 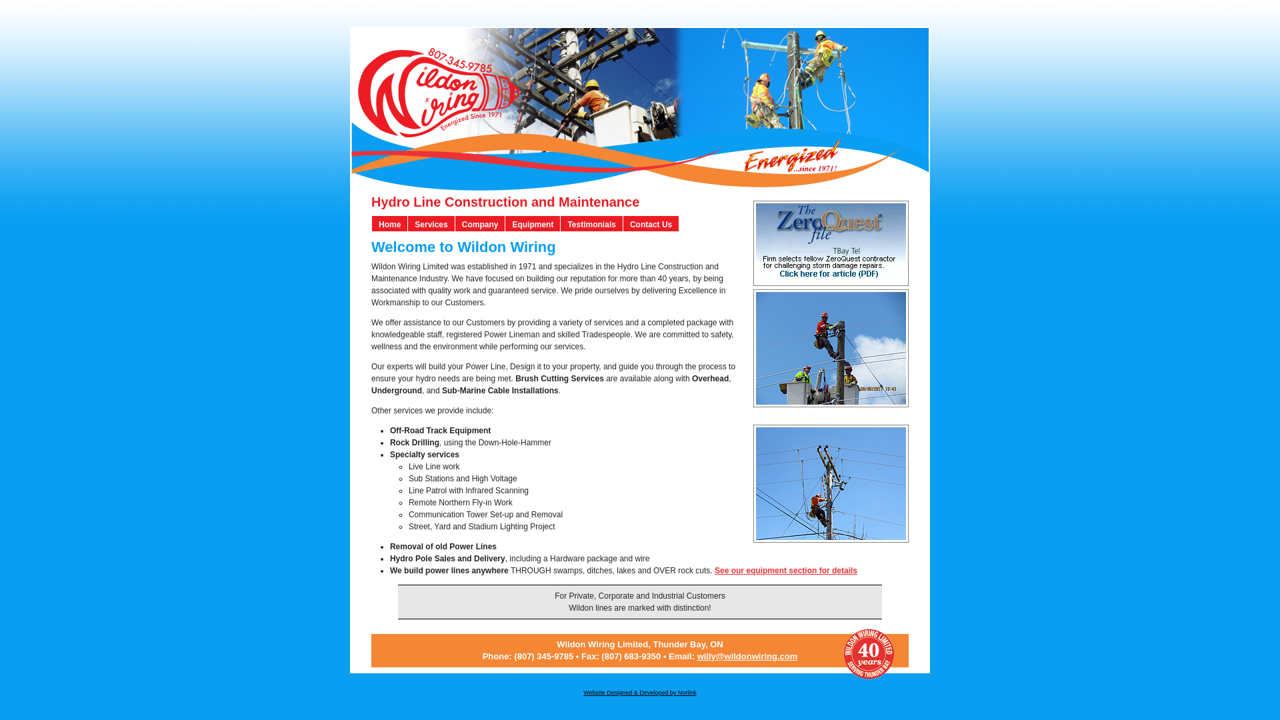 I want to click on Contact Us, so click(x=650, y=223).